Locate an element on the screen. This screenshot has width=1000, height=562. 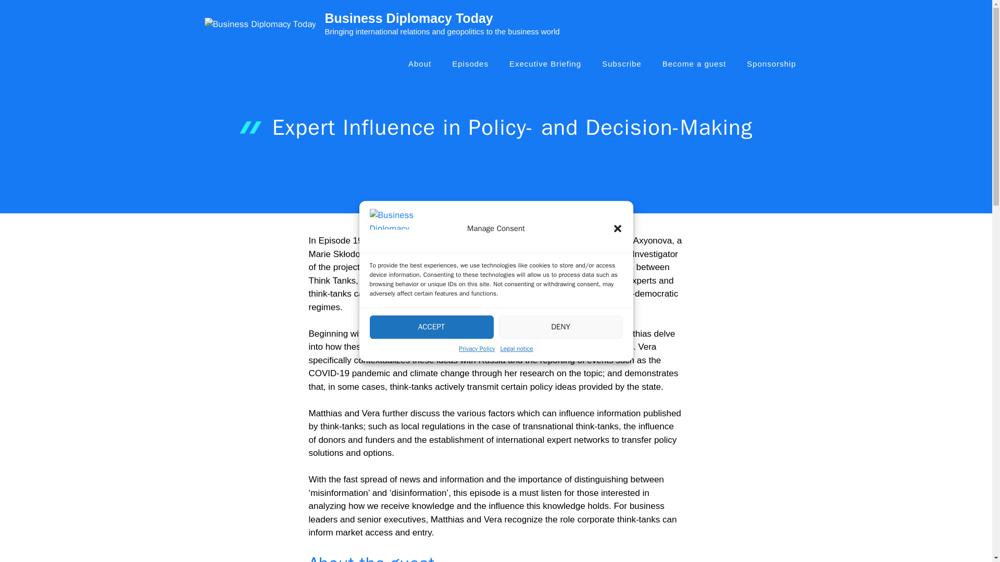
ACCEPT is located at coordinates (432, 327).